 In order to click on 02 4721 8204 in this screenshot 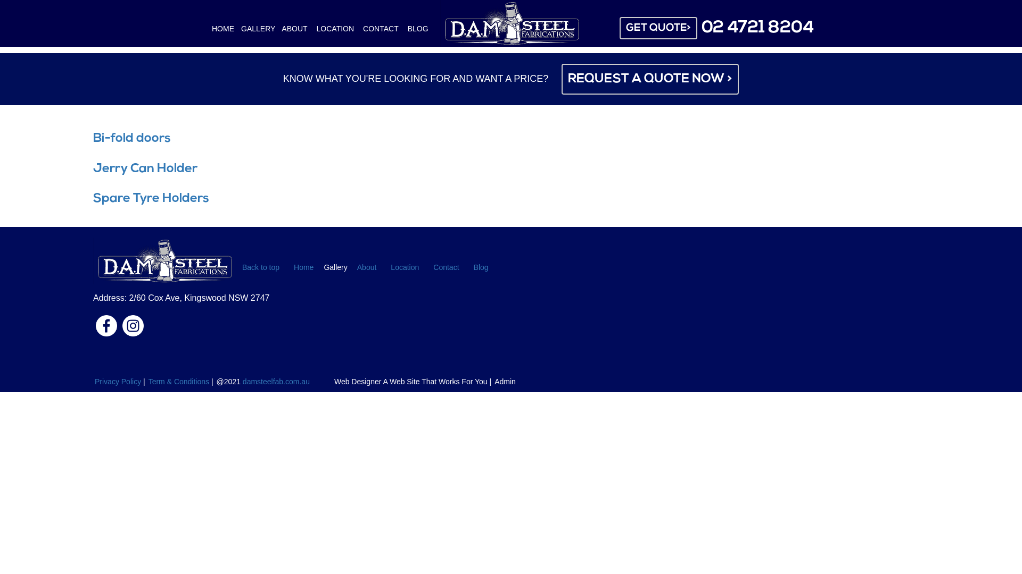, I will do `click(758, 28)`.